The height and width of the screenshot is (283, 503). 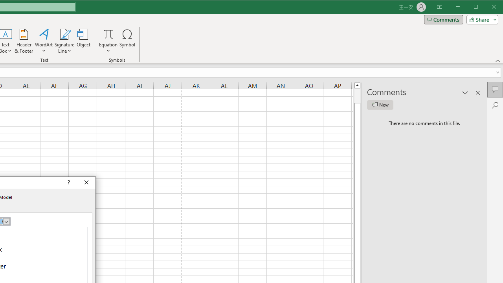 I want to click on Context help, so click(x=68, y=183).